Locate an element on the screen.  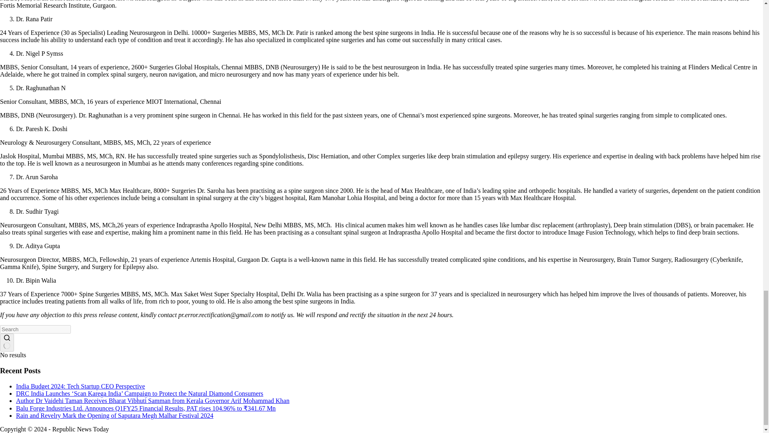
Search for... is located at coordinates (35, 329).